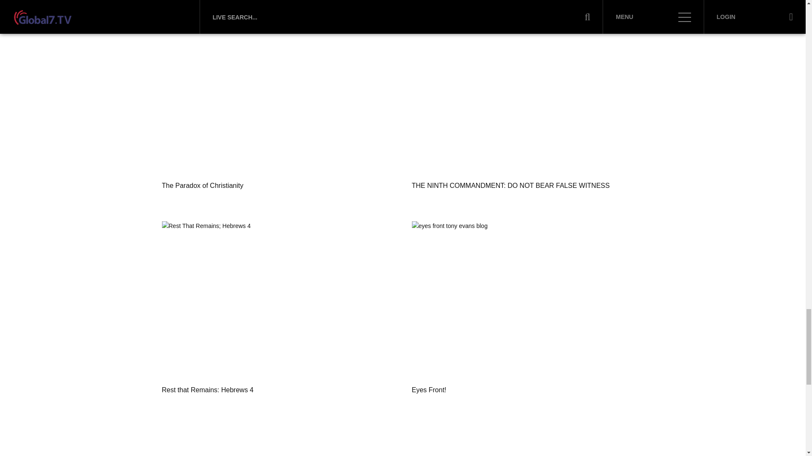 The height and width of the screenshot is (456, 812). Describe the element at coordinates (528, 94) in the screenshot. I see `THE NINTH COMMANDMENT: DO NOT BEAR FALSE WITNESS` at that location.